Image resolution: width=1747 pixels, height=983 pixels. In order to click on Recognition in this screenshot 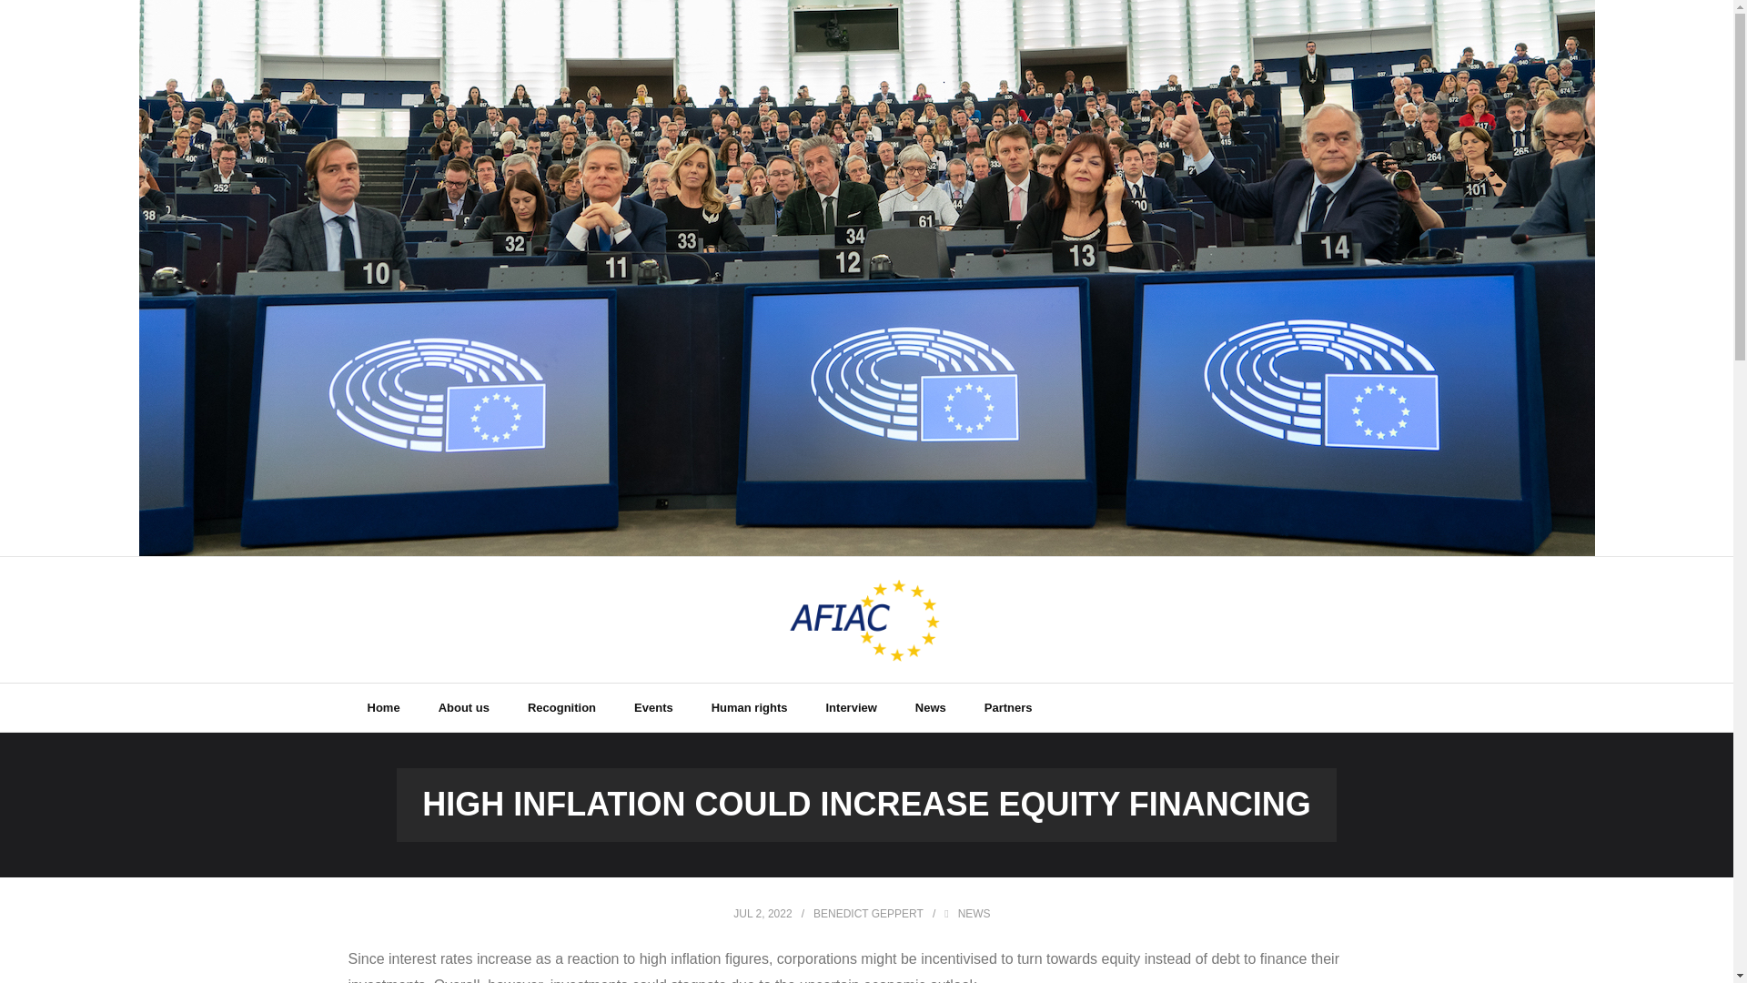, I will do `click(560, 706)`.